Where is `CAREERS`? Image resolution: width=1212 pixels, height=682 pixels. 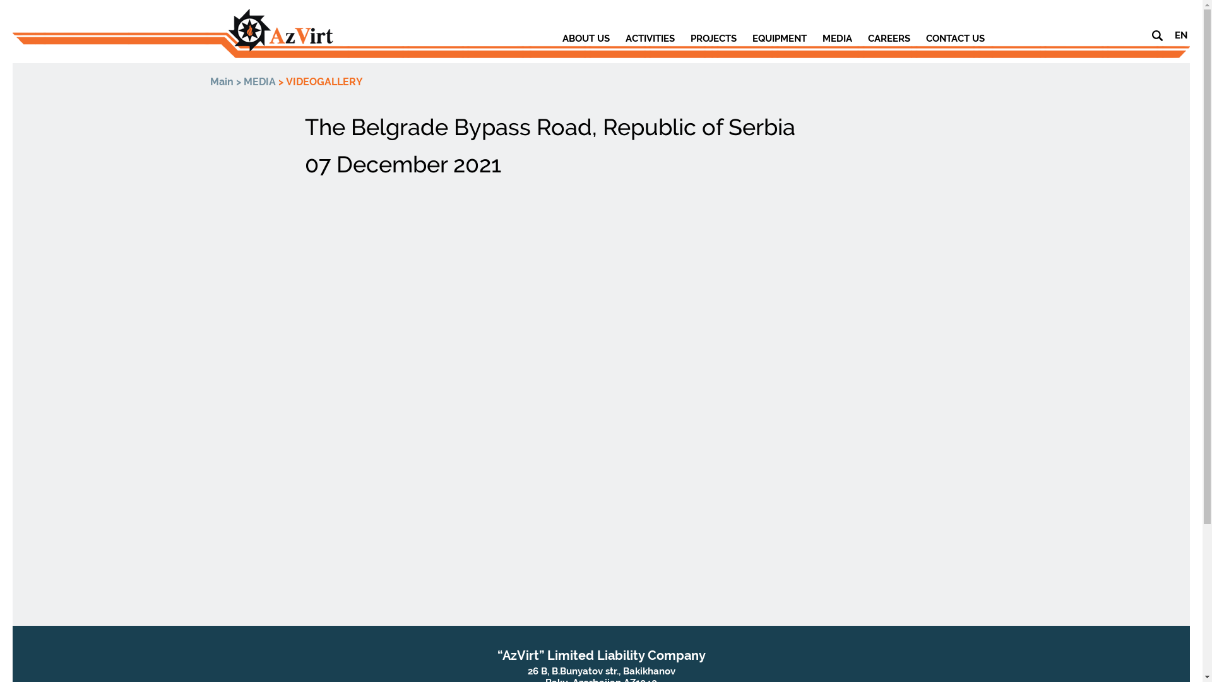
CAREERS is located at coordinates (889, 39).